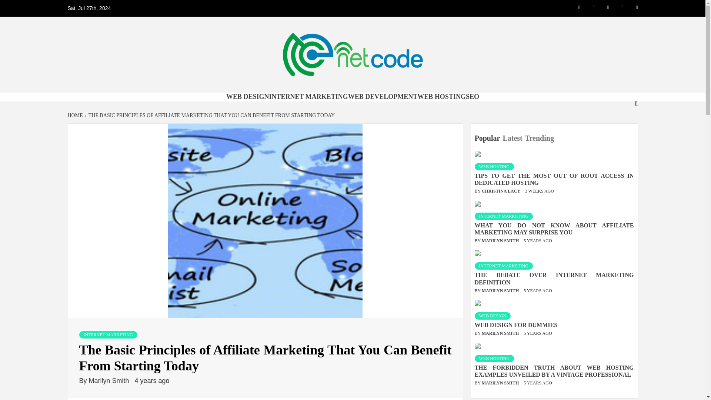 This screenshot has height=400, width=711. Describe the element at coordinates (501, 240) in the screenshot. I see `MARILYN SMITH` at that location.